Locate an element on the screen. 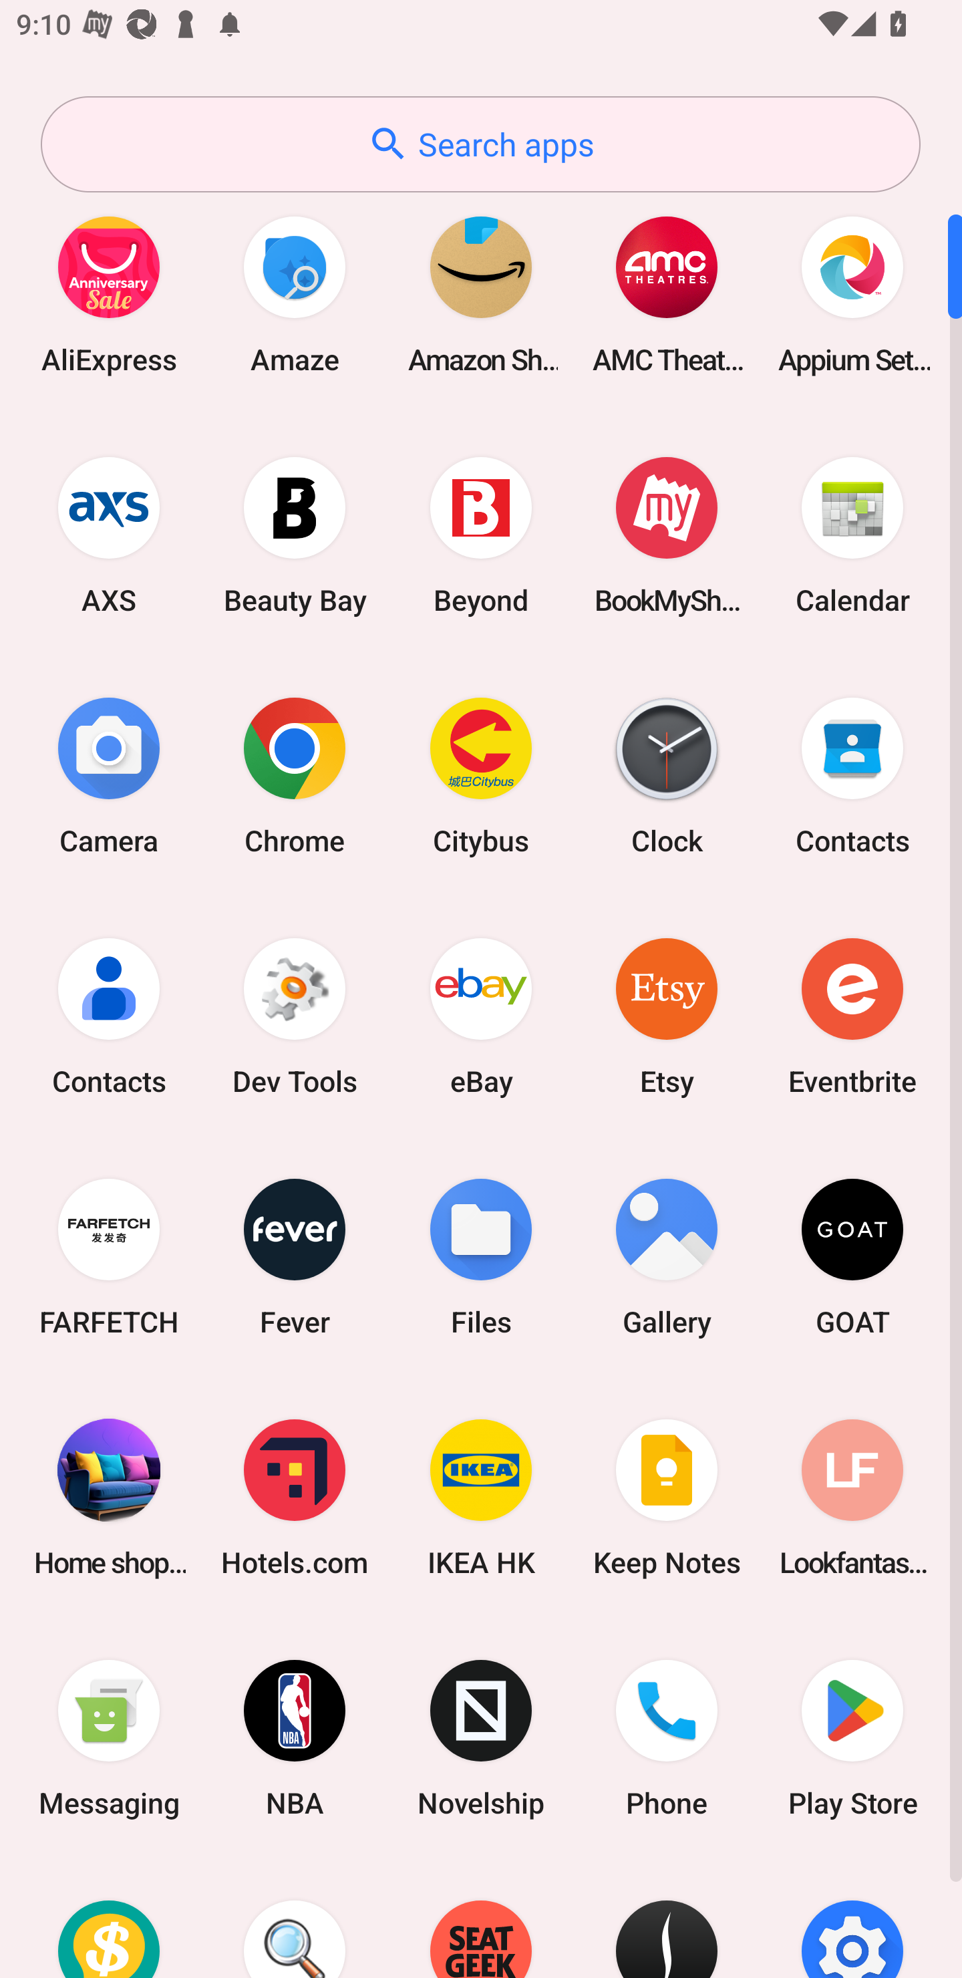 Image resolution: width=962 pixels, height=1978 pixels. Hotels.com is located at coordinates (295, 1497).